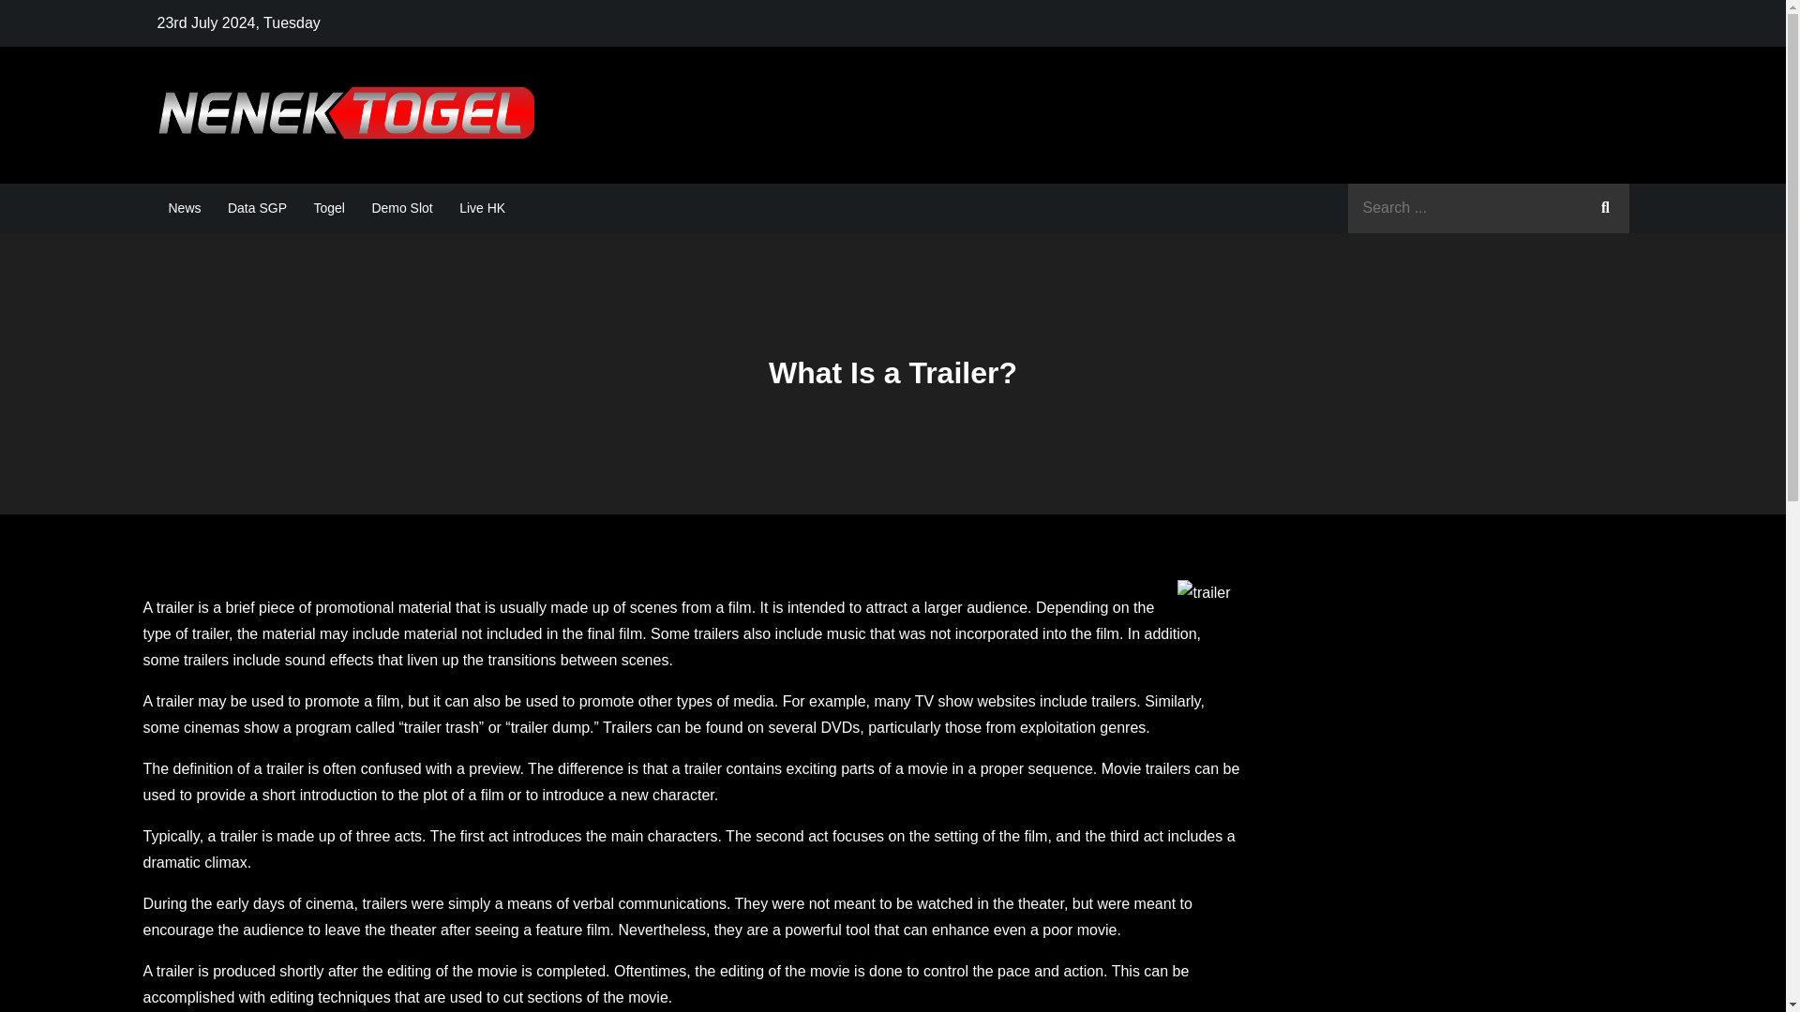 This screenshot has height=1012, width=1800. What do you see at coordinates (257, 208) in the screenshot?
I see `Data SGP` at bounding box center [257, 208].